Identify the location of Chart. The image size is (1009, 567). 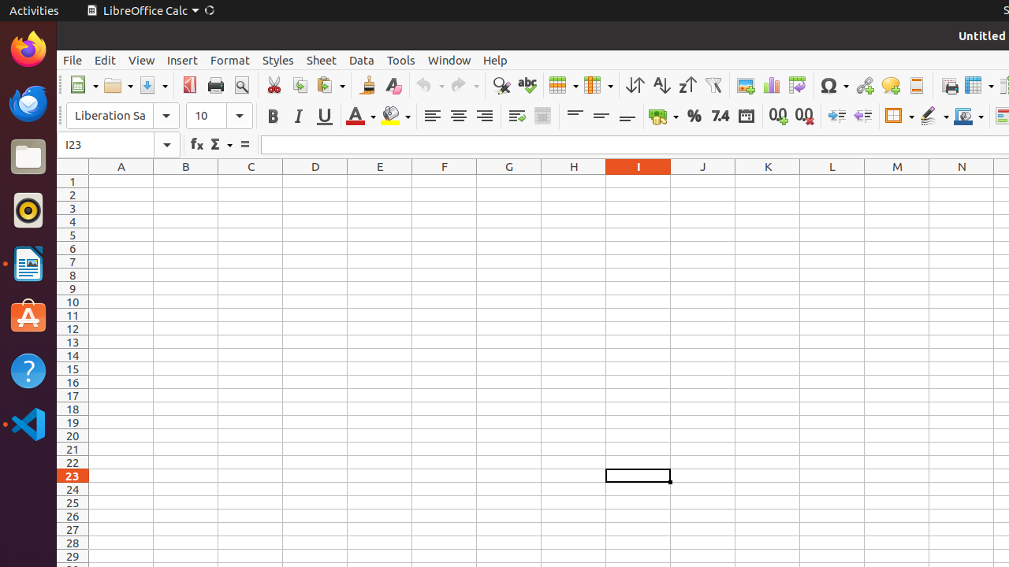
(771, 85).